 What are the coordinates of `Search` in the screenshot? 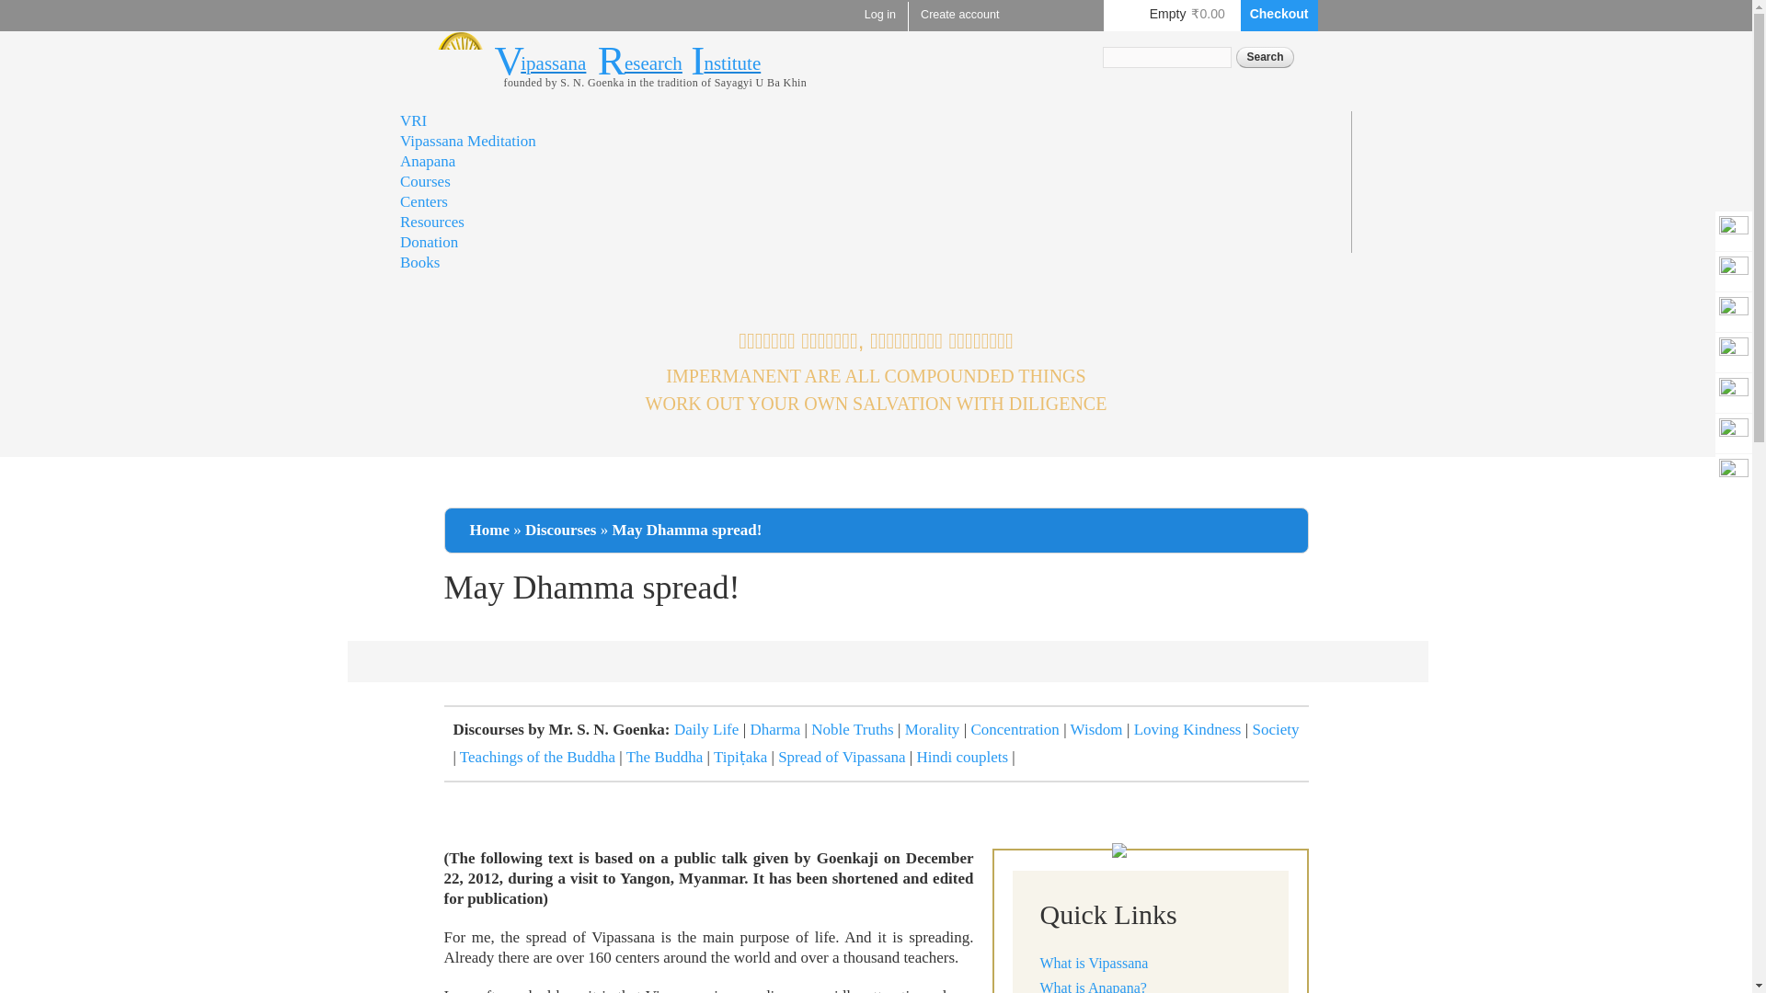 It's located at (1264, 57).